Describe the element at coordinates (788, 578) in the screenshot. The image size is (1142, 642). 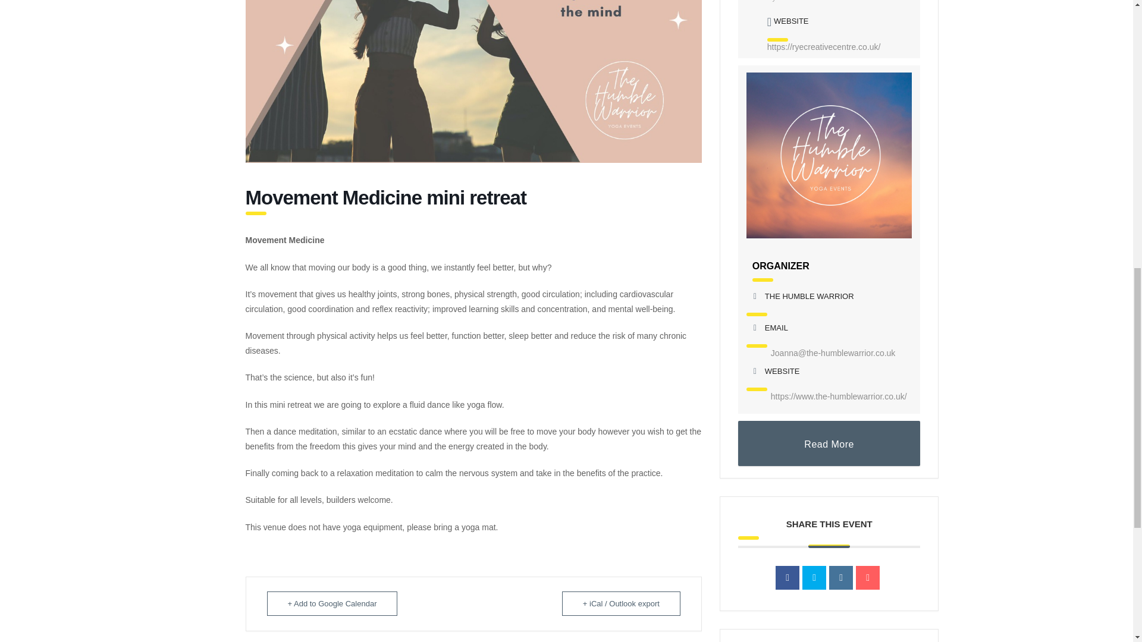
I see `Share on Facebook` at that location.